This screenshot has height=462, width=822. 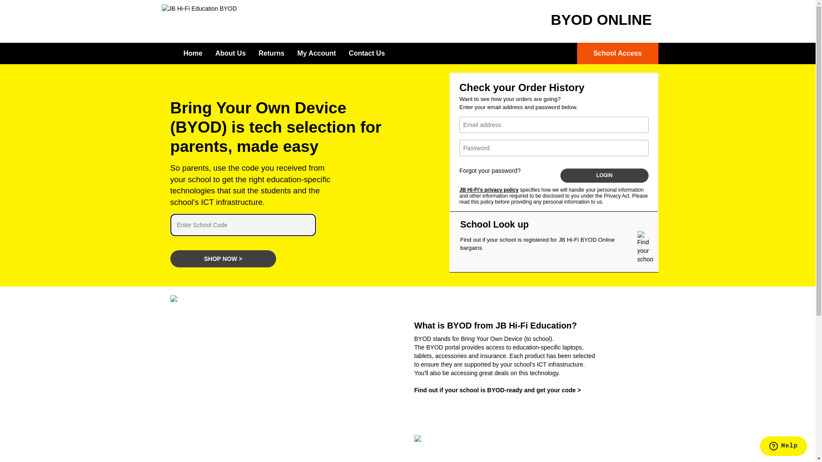 What do you see at coordinates (618, 53) in the screenshot?
I see `School Access` at bounding box center [618, 53].